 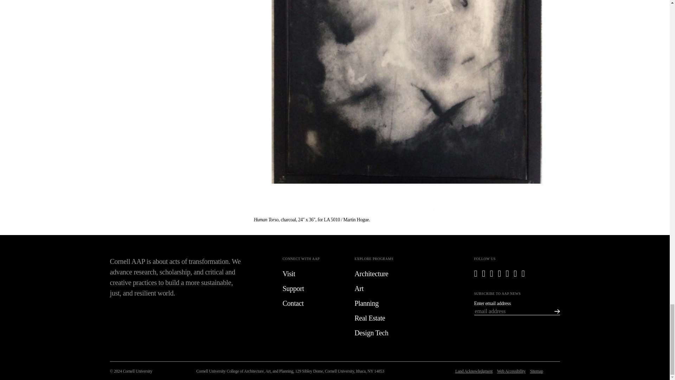 I want to click on Visit, so click(x=314, y=273).